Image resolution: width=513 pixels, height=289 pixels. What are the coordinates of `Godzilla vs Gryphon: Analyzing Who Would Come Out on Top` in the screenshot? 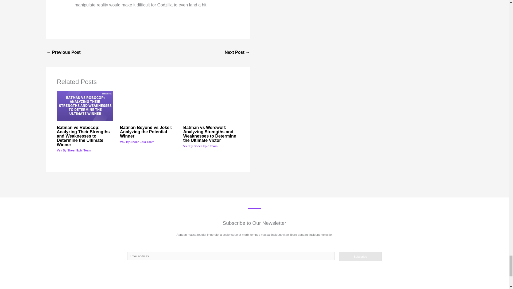 It's located at (64, 53).